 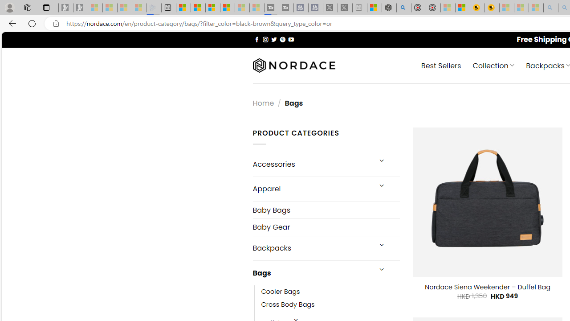 I want to click on Backpacks, so click(x=312, y=248).